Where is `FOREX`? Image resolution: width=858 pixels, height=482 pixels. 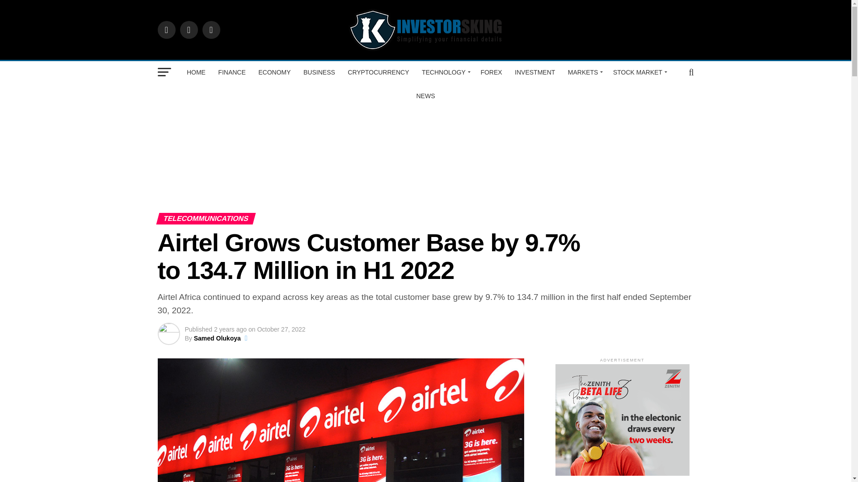 FOREX is located at coordinates (491, 72).